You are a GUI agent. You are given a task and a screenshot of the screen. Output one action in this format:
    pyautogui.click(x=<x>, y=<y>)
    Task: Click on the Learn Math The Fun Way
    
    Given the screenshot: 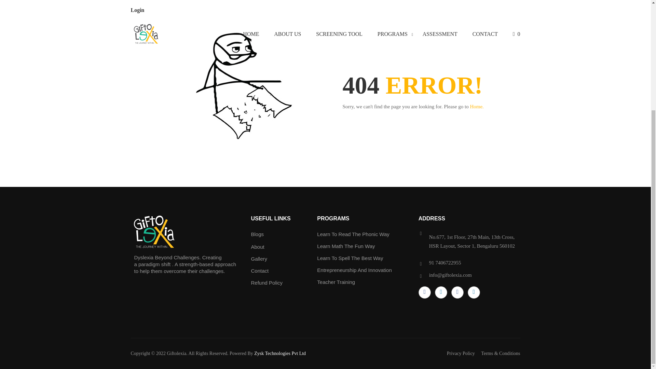 What is the action you would take?
    pyautogui.click(x=346, y=246)
    